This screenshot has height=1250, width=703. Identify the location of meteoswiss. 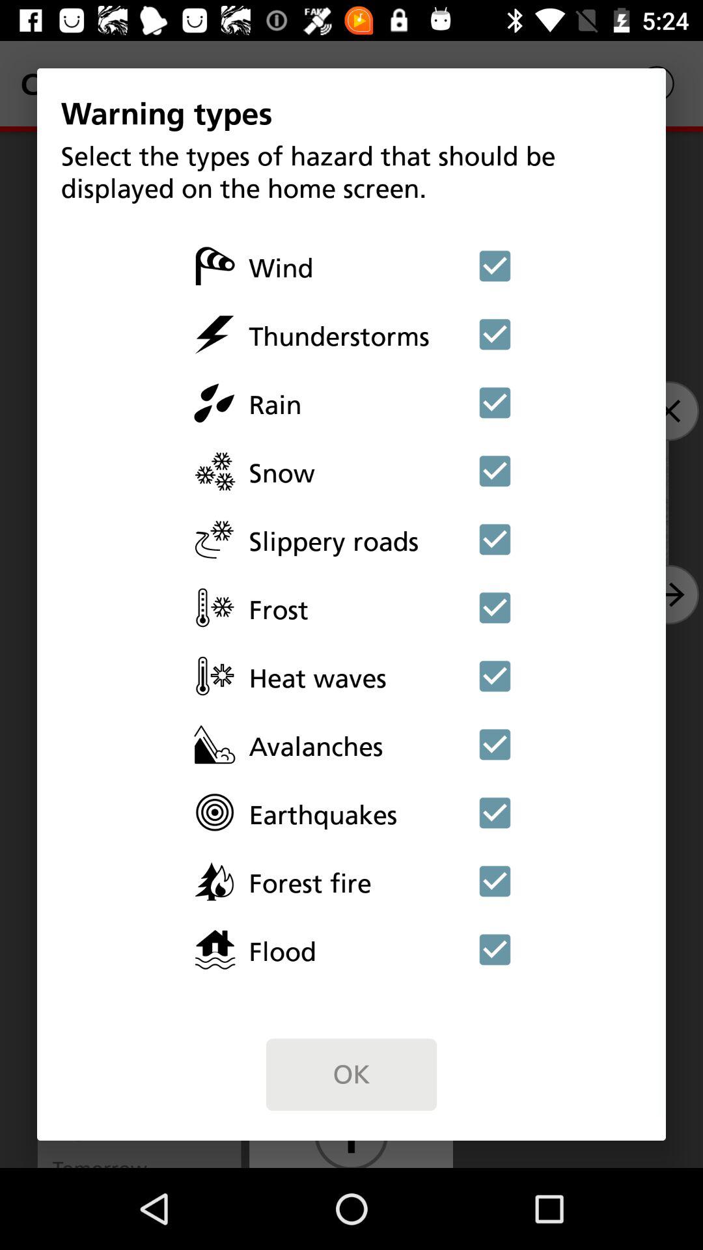
(495, 402).